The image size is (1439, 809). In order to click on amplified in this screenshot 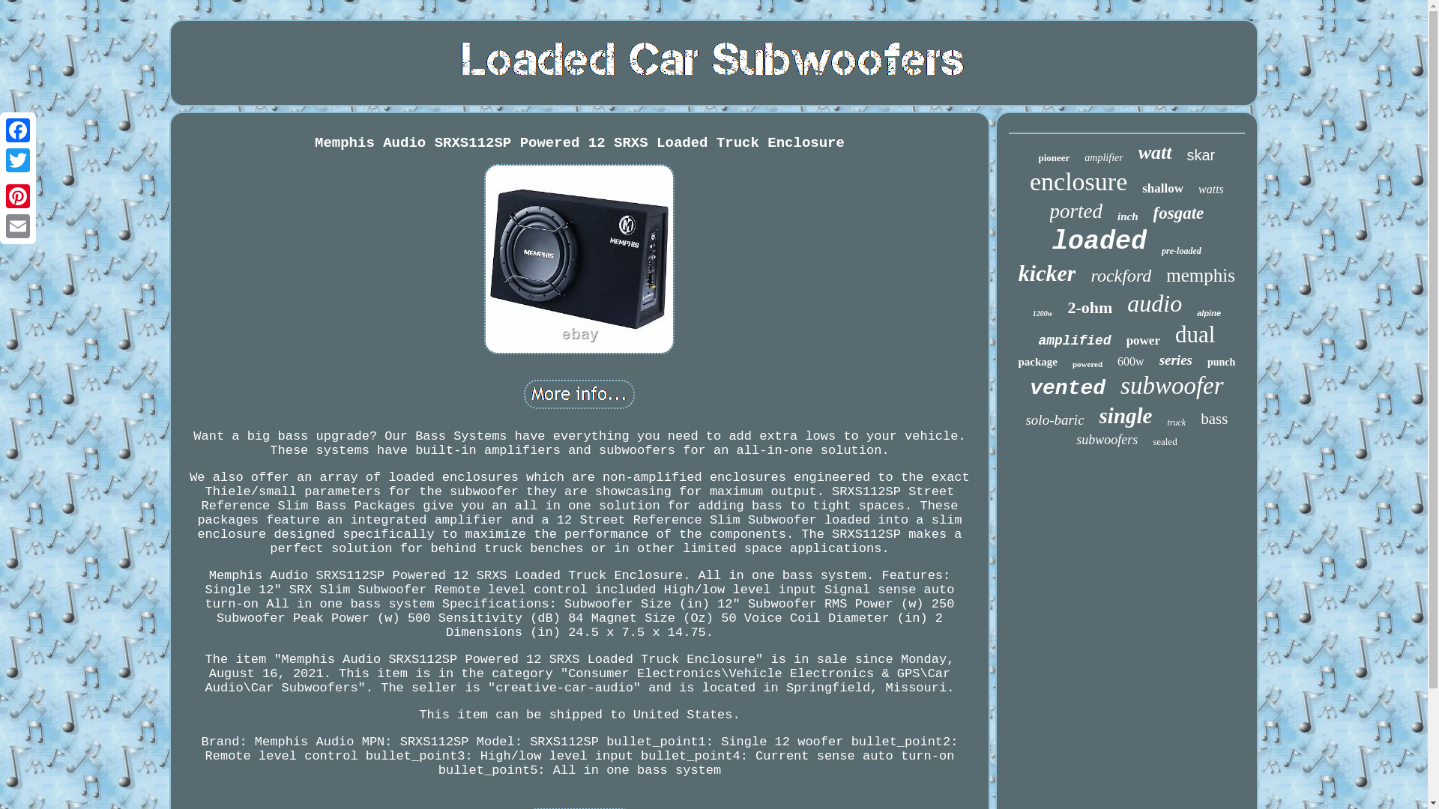, I will do `click(1074, 340)`.